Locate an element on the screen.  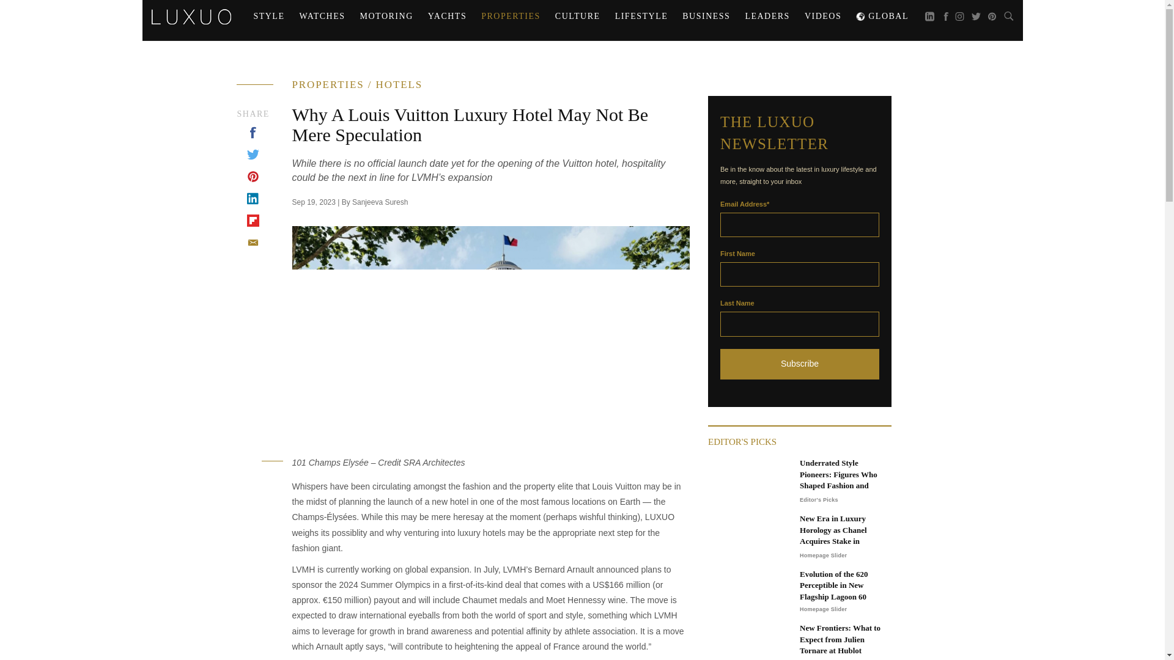
LUXUO - The Luxury Lifestyle Portal is located at coordinates (191, 15).